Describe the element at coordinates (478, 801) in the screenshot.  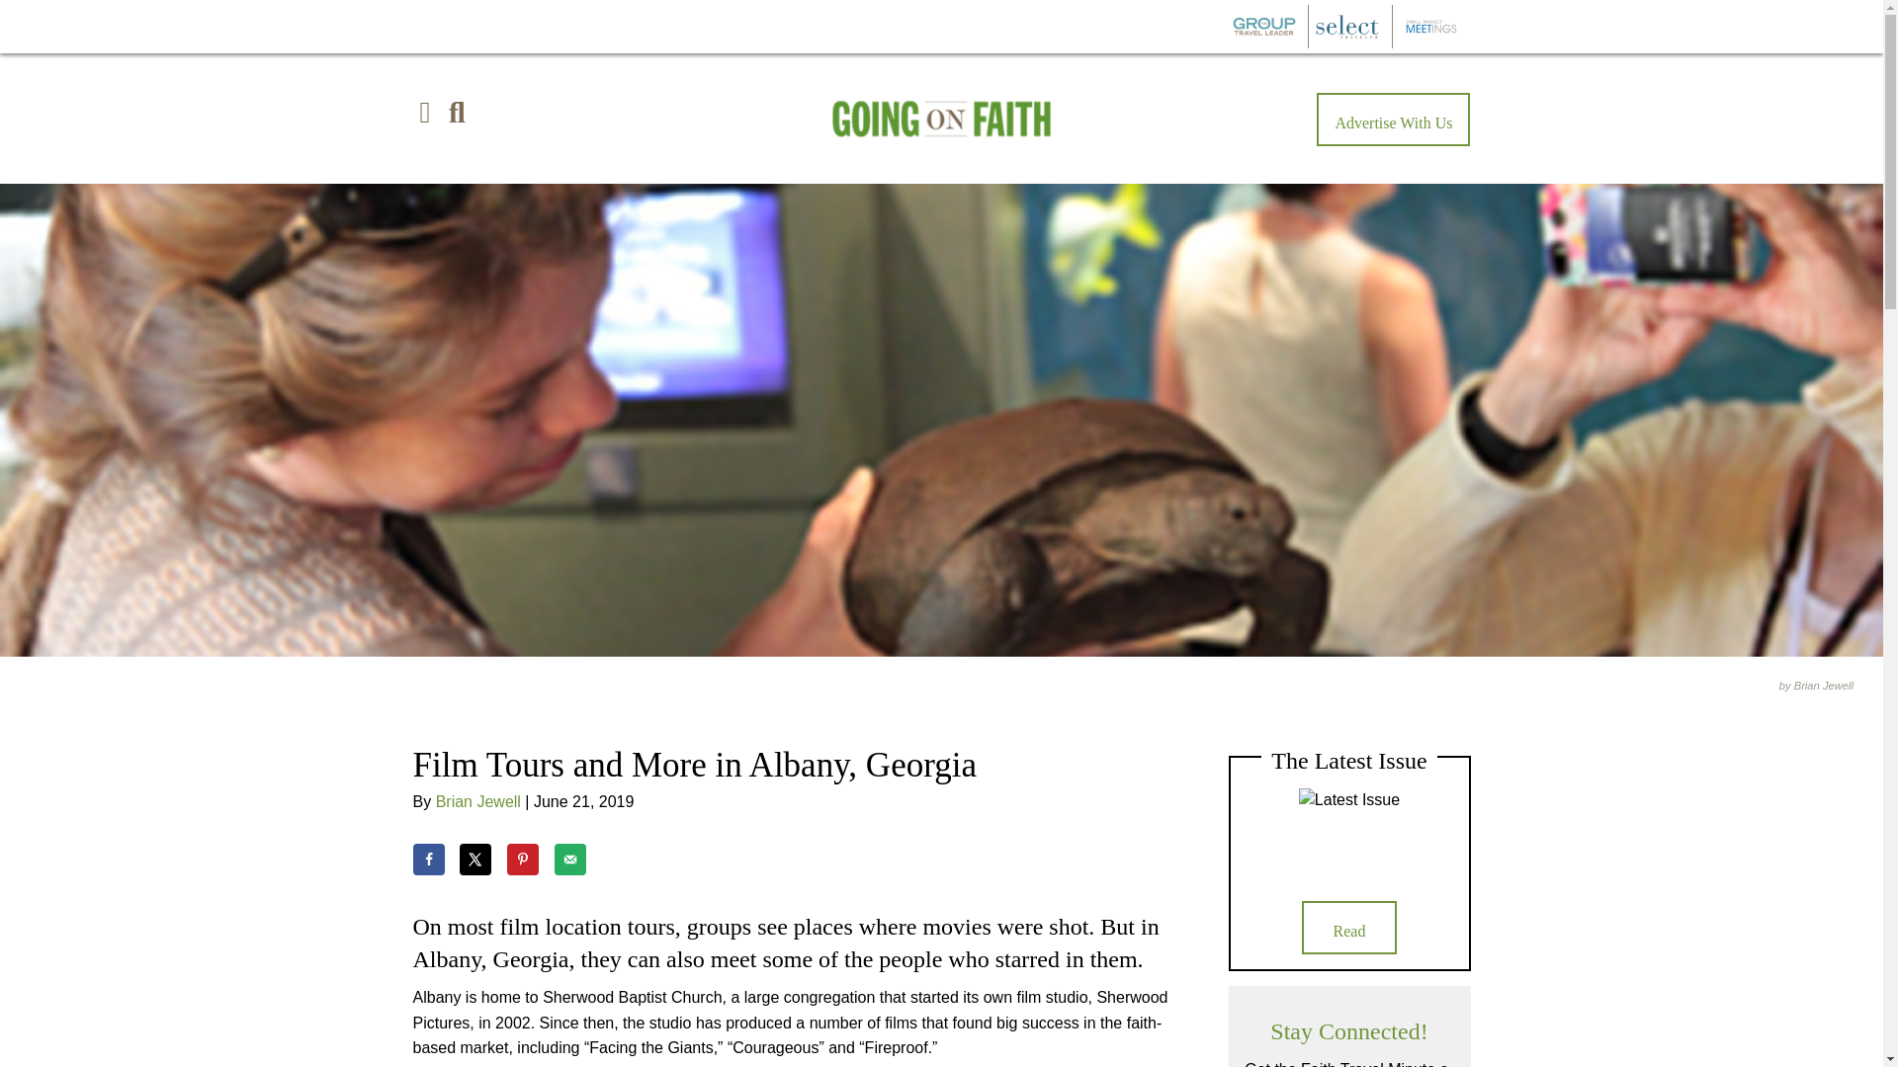
I see `See All Posts by Brian Jewell` at that location.